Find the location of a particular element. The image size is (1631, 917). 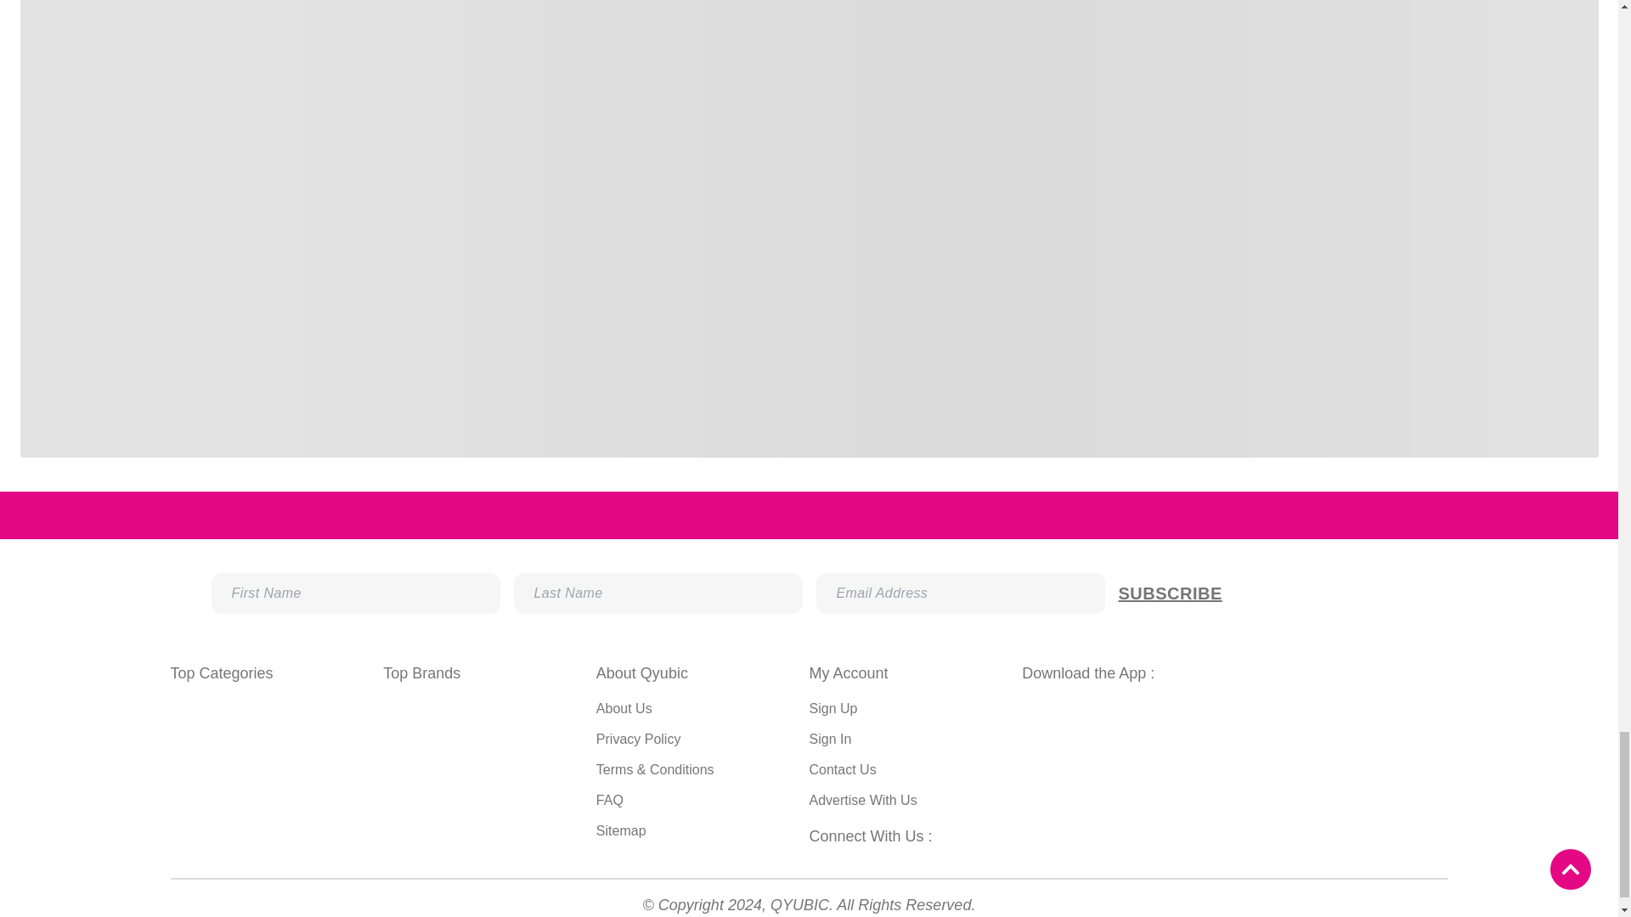

Sitemap is located at coordinates (621, 830).